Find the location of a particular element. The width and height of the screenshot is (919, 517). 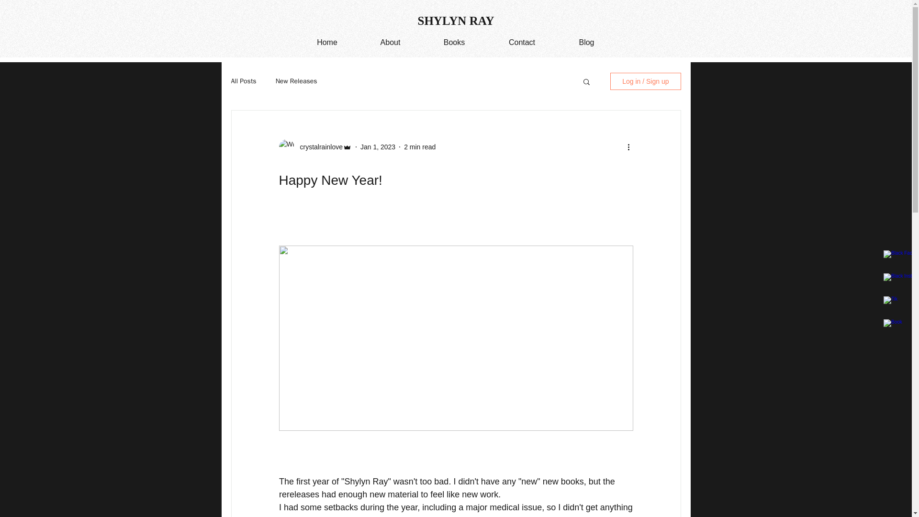

About is located at coordinates (390, 42).